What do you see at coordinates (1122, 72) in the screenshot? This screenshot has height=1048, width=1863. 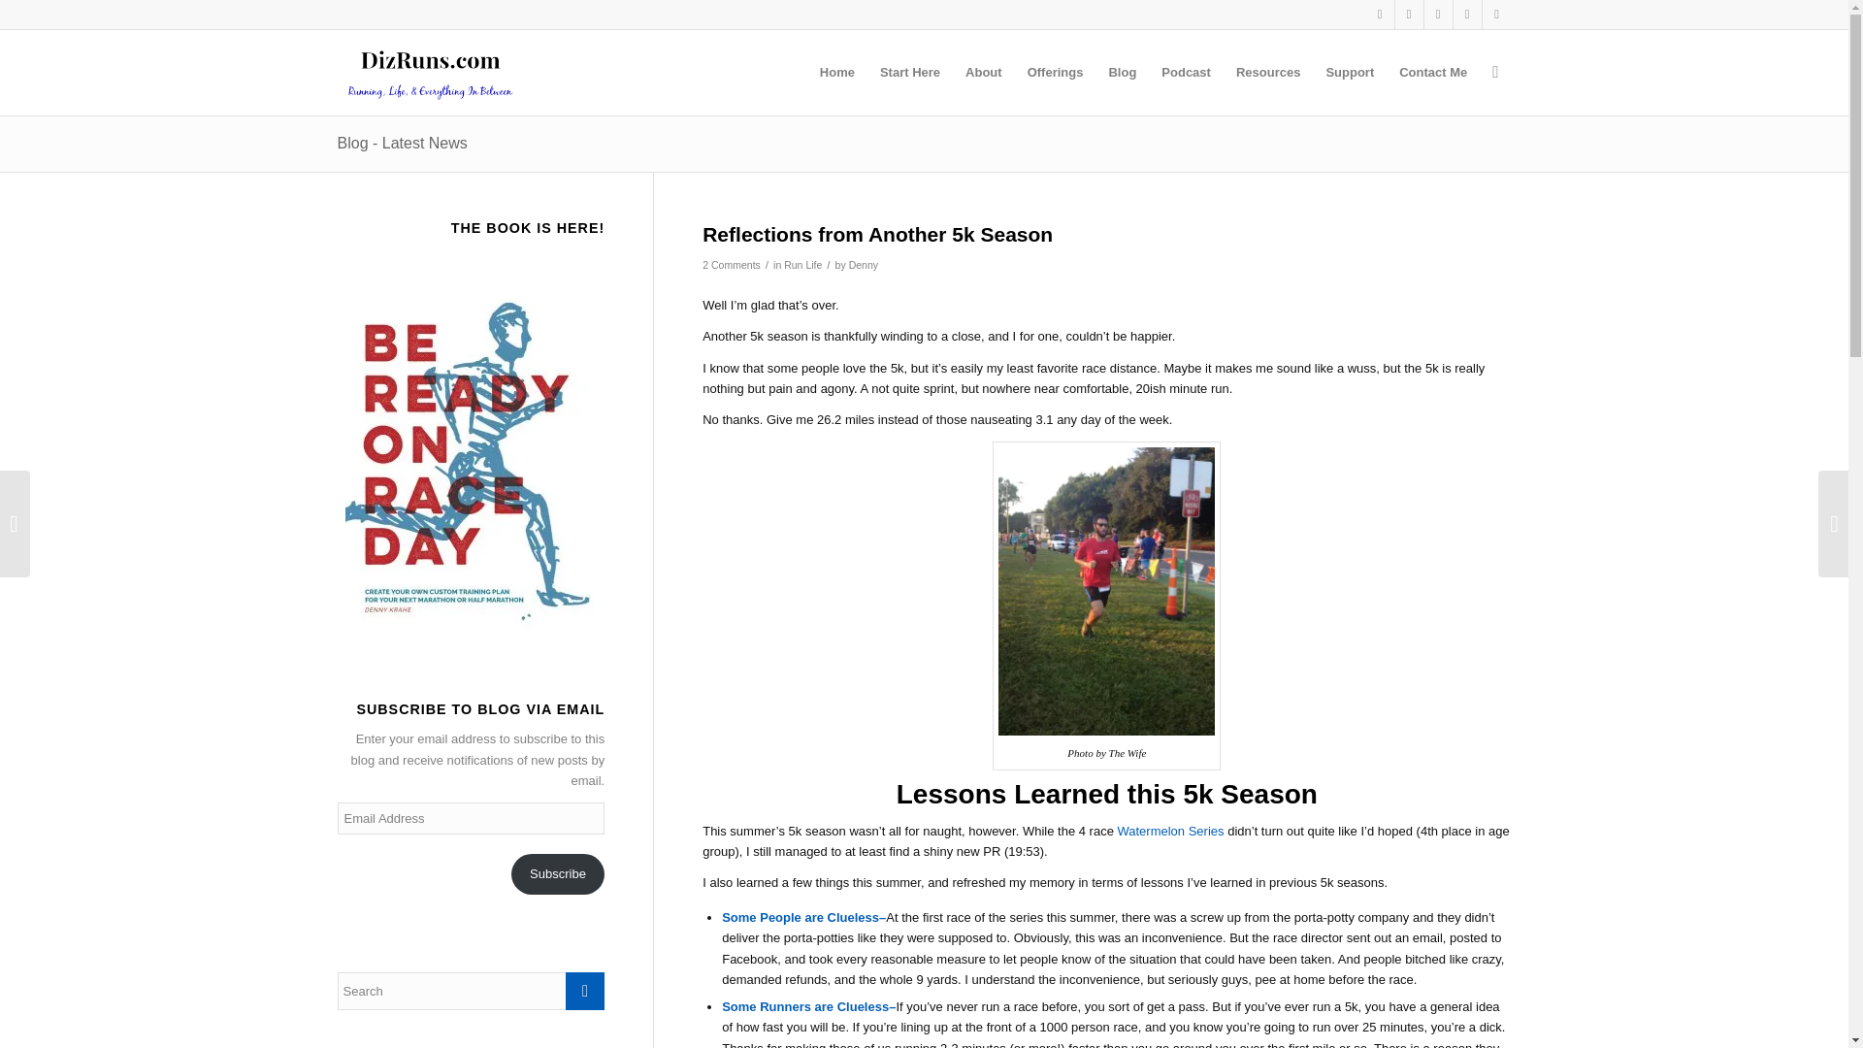 I see `Blog` at bounding box center [1122, 72].